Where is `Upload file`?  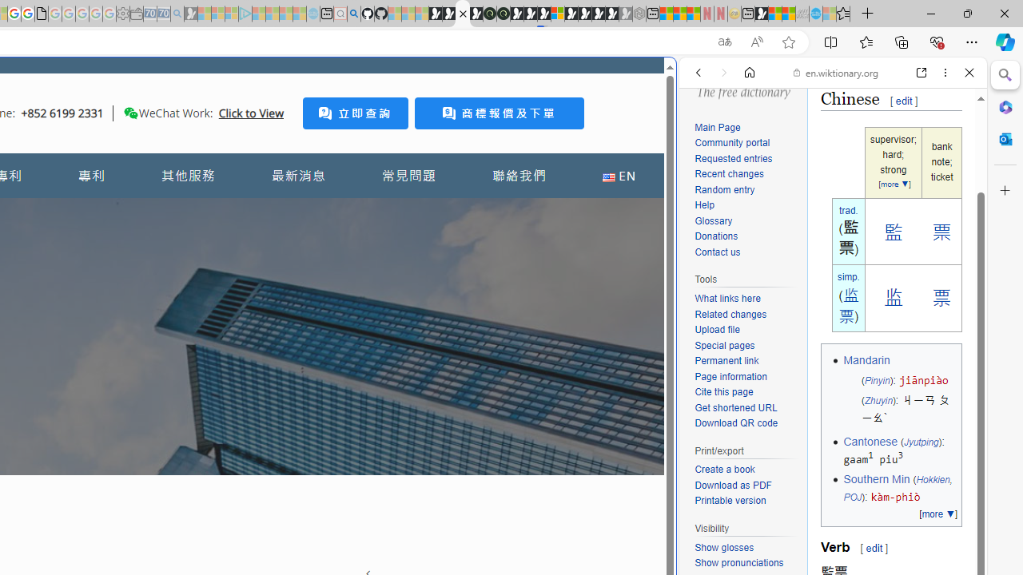
Upload file is located at coordinates (746, 331).